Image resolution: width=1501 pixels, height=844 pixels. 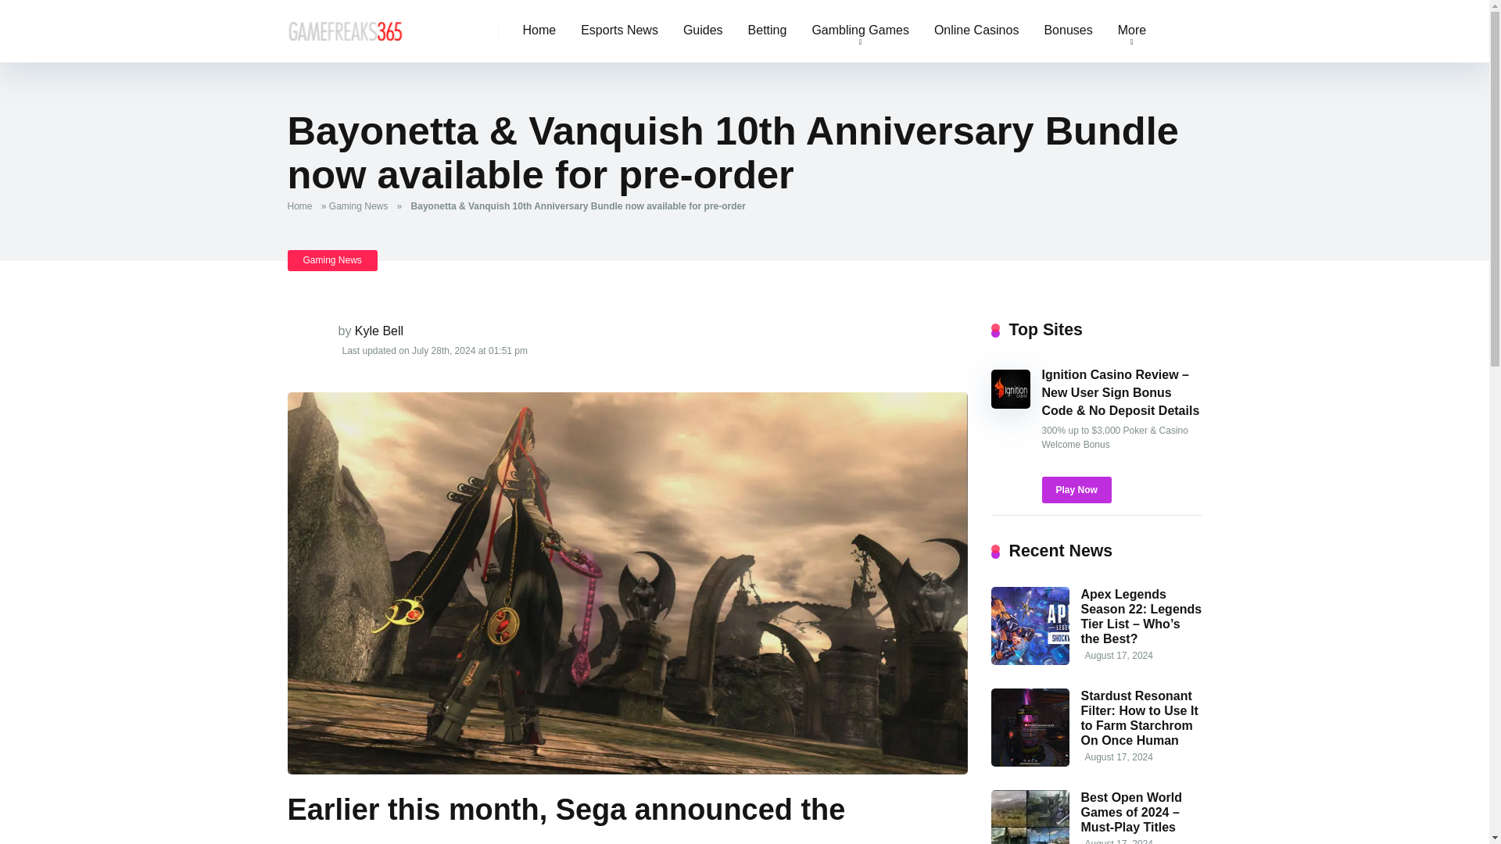 What do you see at coordinates (768, 31) in the screenshot?
I see `Betting` at bounding box center [768, 31].